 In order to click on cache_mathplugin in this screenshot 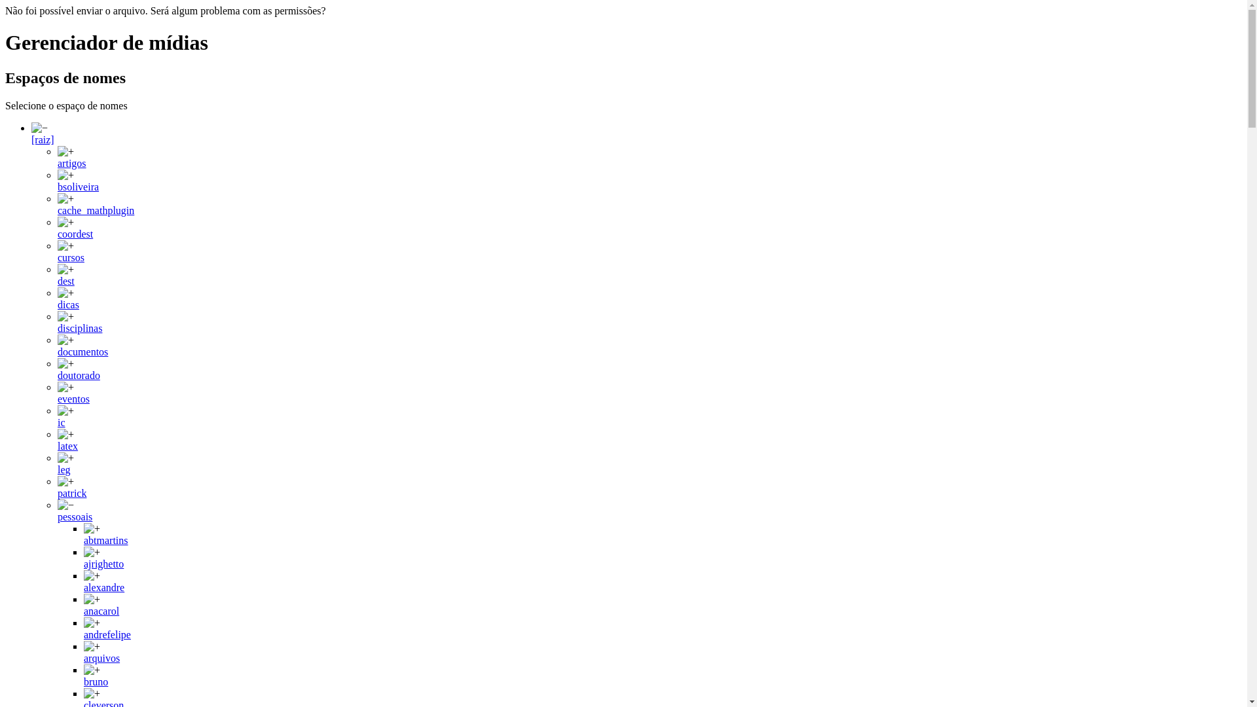, I will do `click(96, 211)`.